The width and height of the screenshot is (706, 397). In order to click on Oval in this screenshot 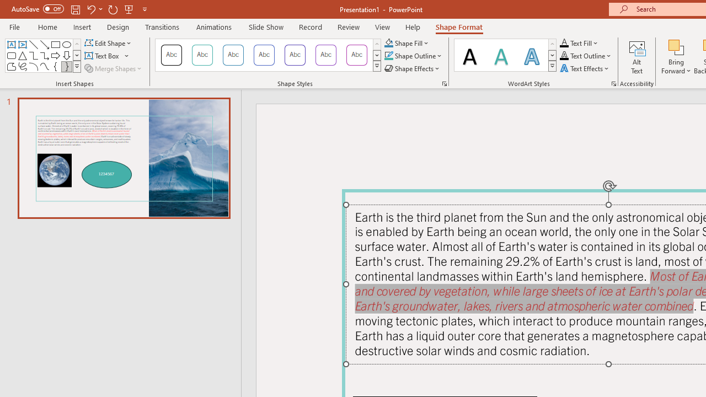, I will do `click(66, 44)`.